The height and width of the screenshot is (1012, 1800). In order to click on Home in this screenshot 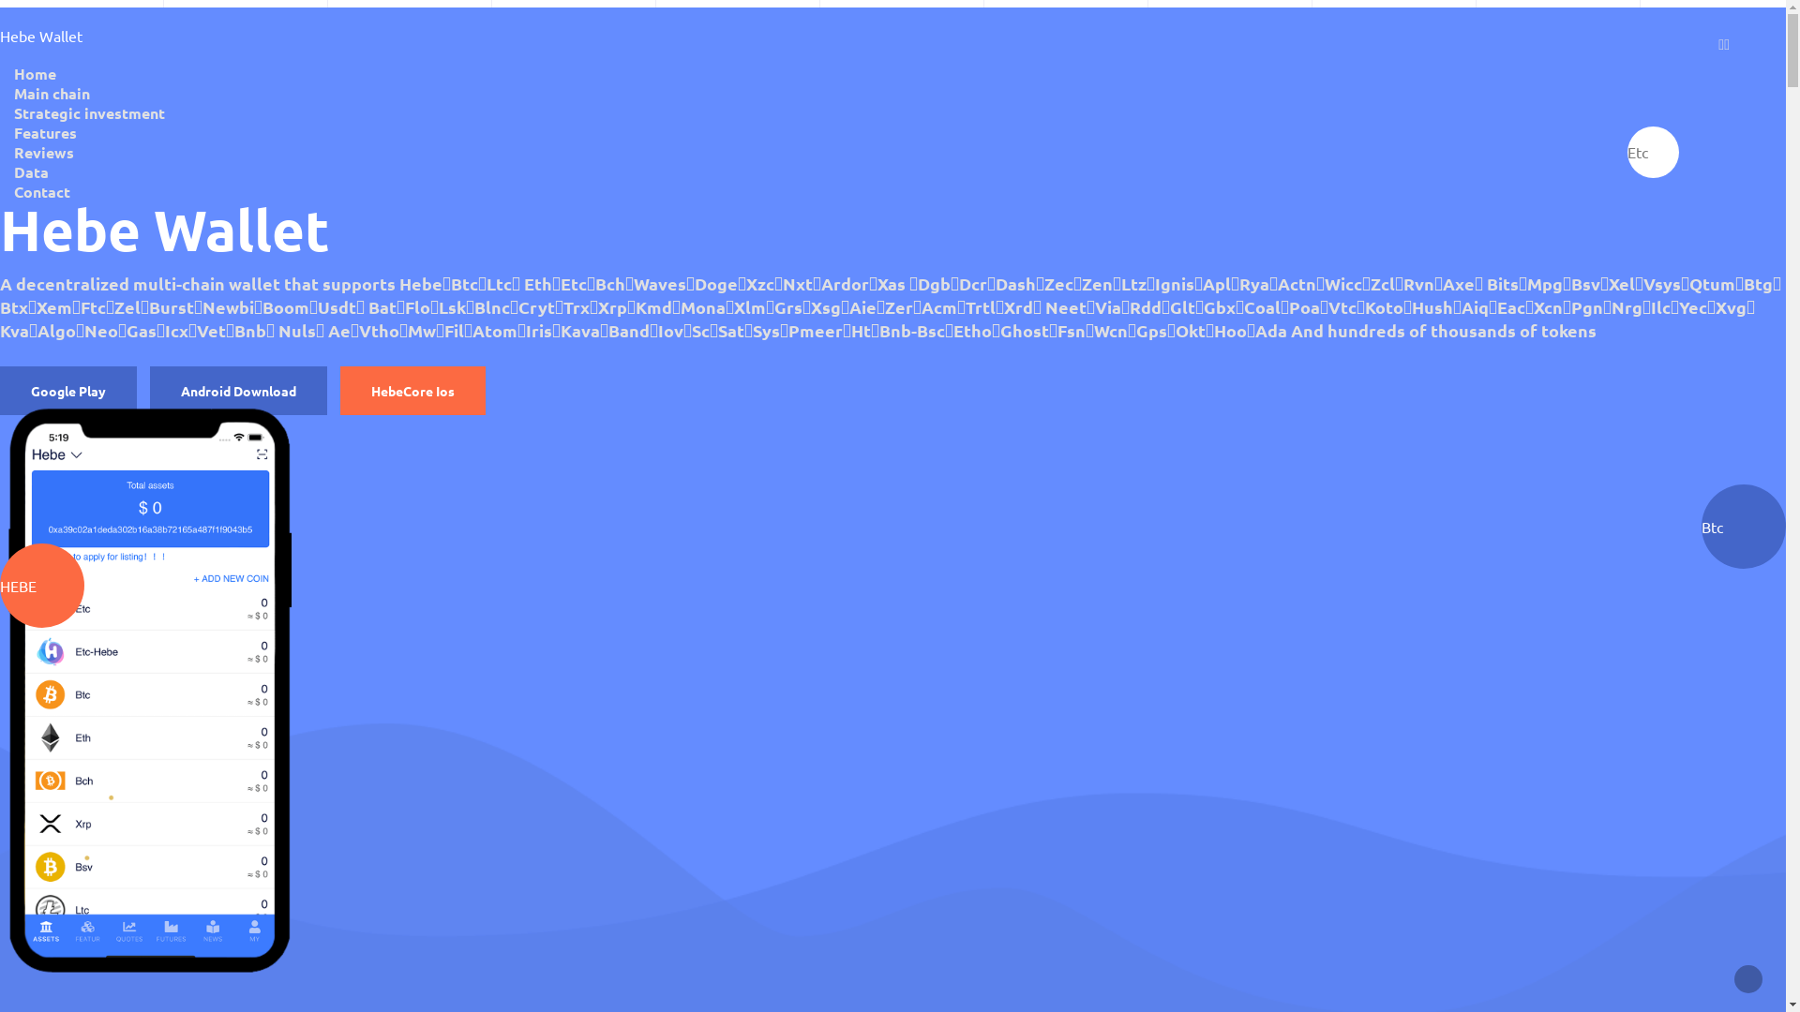, I will do `click(36, 73)`.